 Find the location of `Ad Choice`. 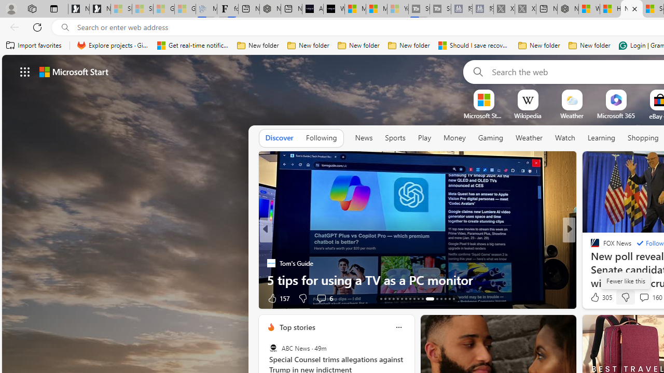

Ad Choice is located at coordinates (249, 298).